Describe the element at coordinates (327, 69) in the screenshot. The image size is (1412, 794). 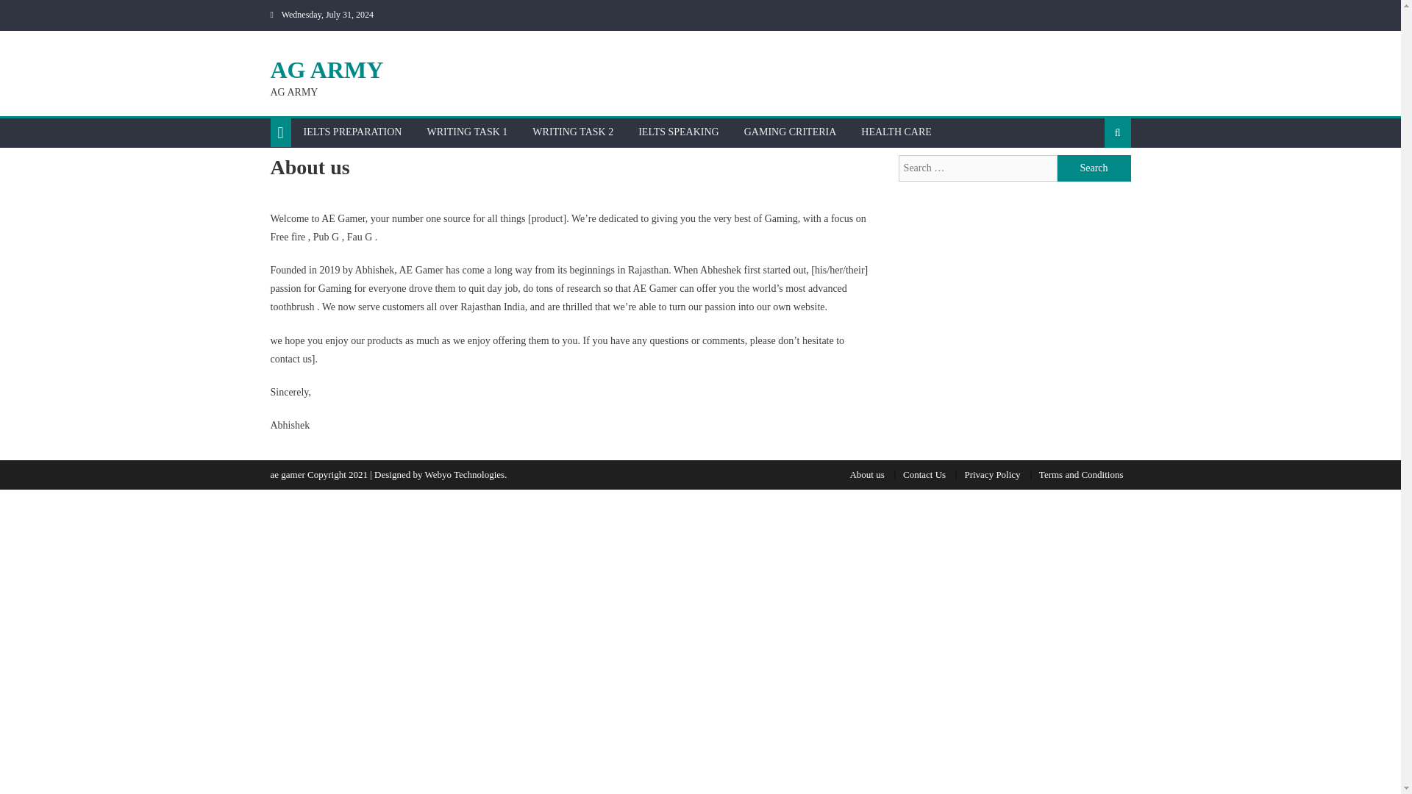
I see `AG ARMY` at that location.